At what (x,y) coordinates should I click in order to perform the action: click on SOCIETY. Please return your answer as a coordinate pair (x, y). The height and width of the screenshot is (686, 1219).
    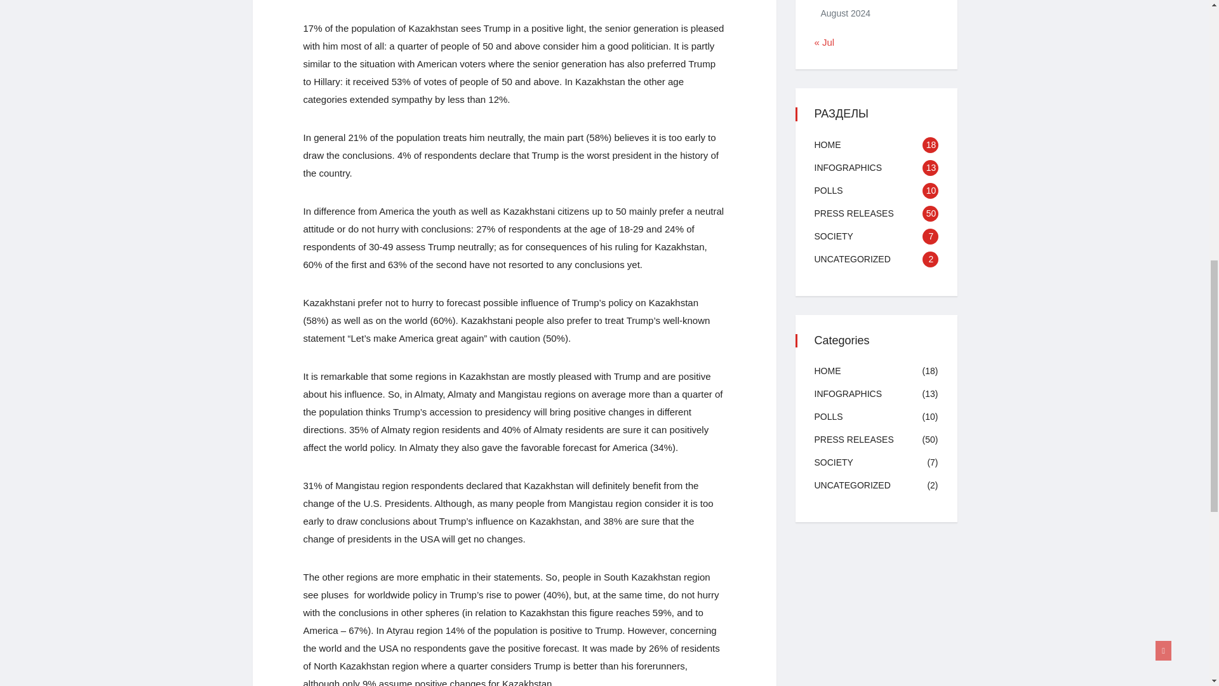
    Looking at the image, I should click on (833, 236).